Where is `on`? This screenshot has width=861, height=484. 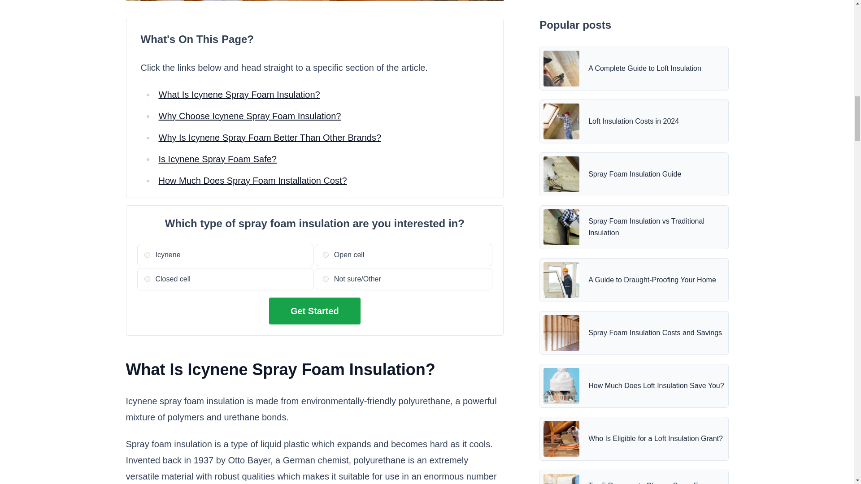
on is located at coordinates (326, 279).